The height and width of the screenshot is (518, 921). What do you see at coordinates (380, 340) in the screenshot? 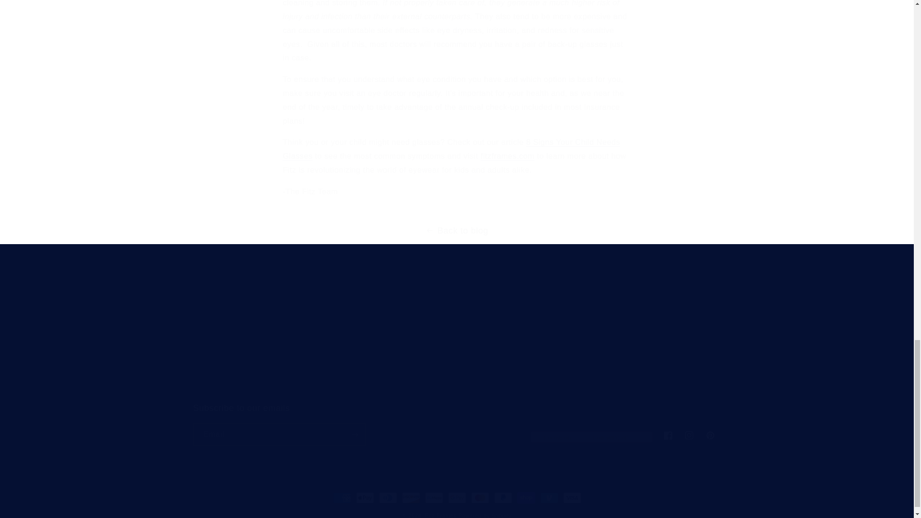
I see `8 Signs Your Child Needs Glasses` at bounding box center [380, 340].